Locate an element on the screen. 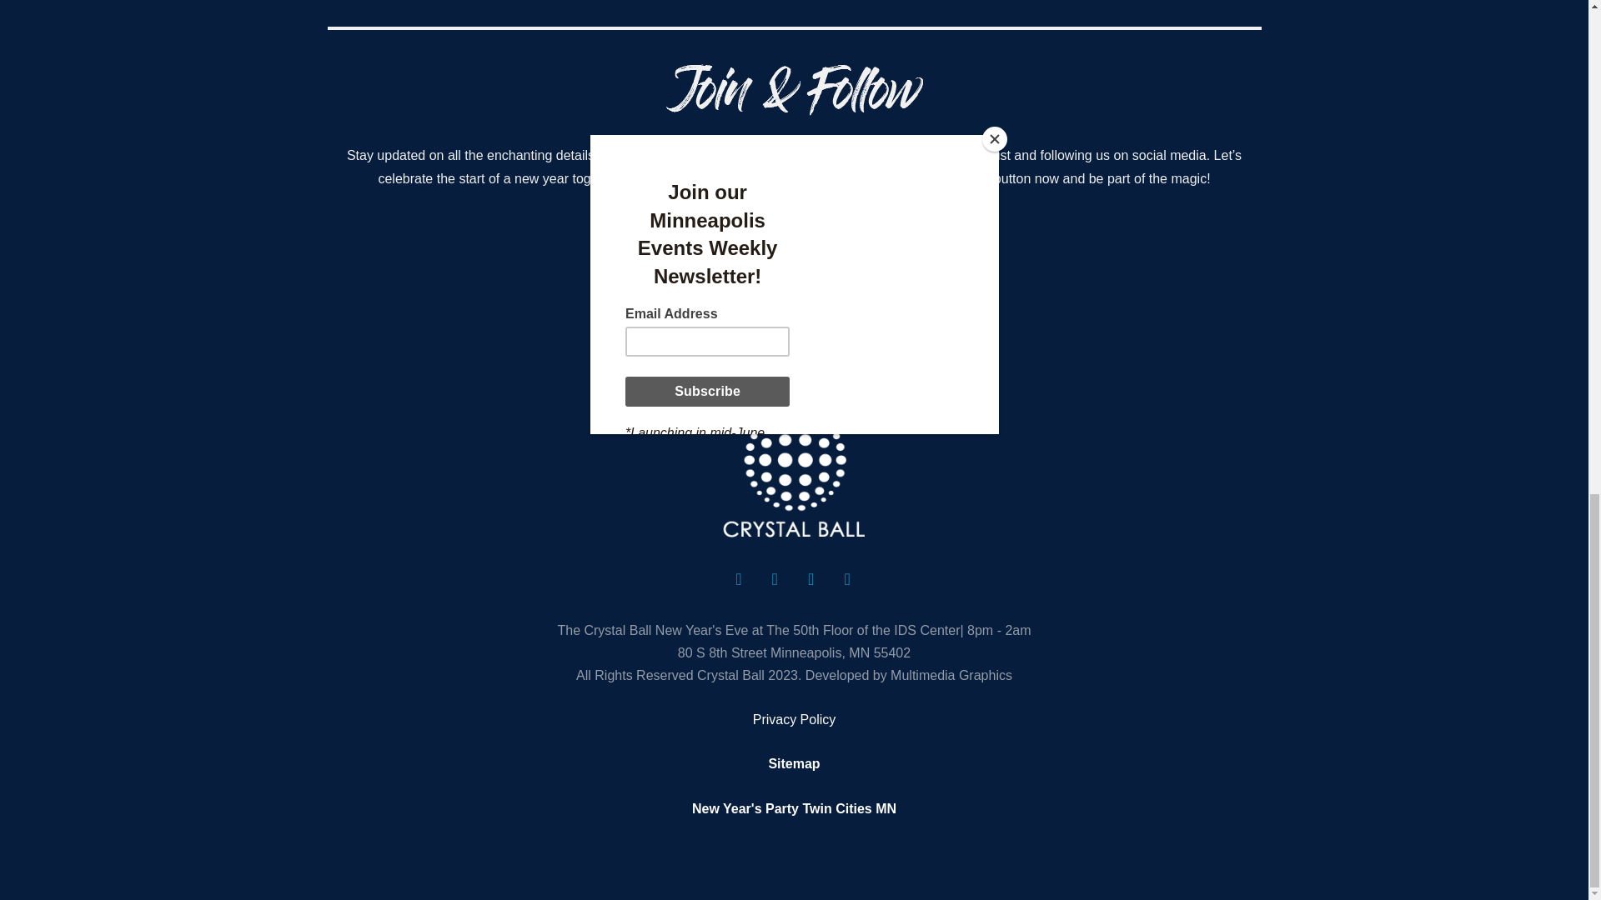  New Year's Party Twin Cities MN is located at coordinates (794, 808).